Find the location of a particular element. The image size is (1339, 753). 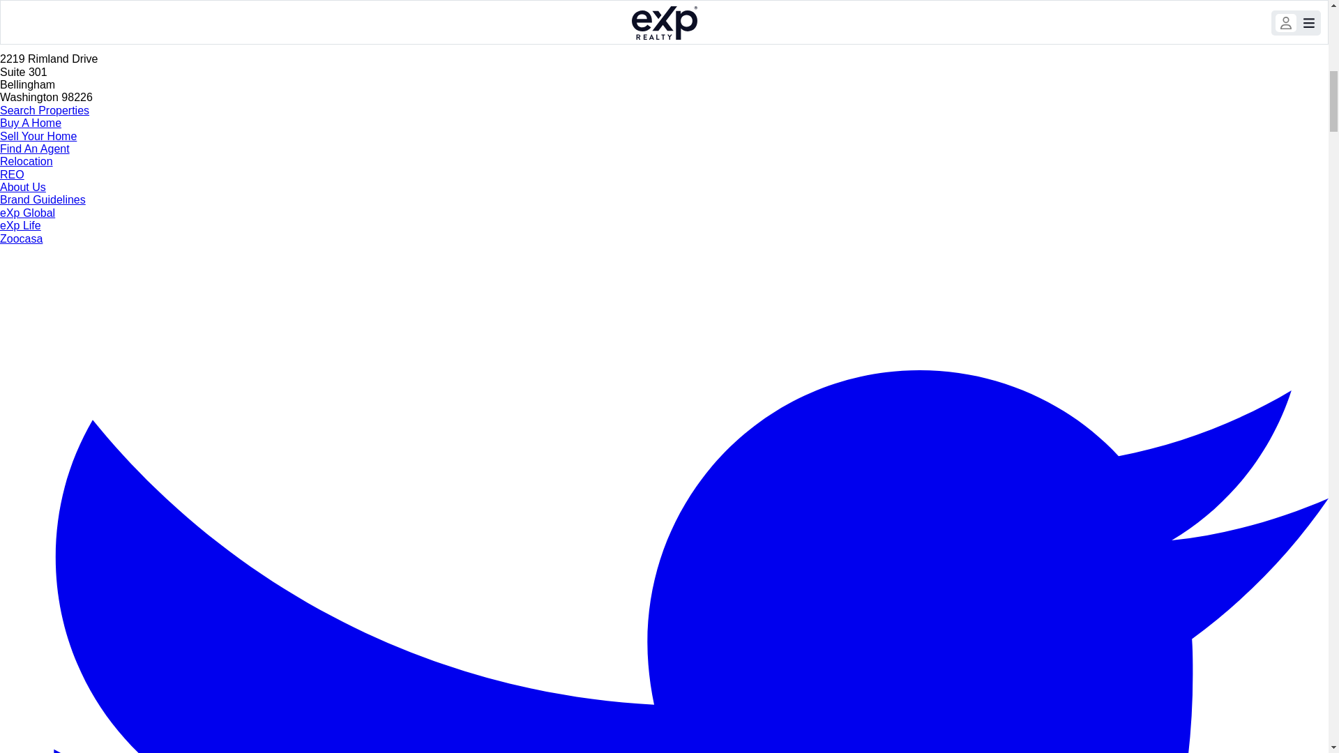

eXp Global is located at coordinates (27, 213).